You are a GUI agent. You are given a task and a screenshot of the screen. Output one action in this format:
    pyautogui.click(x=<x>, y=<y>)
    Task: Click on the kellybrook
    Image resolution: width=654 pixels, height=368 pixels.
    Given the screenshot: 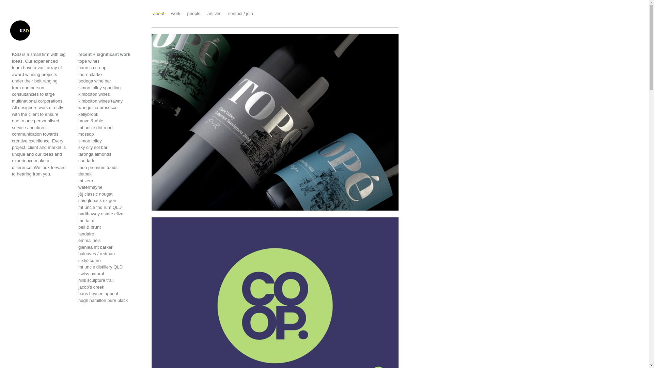 What is the action you would take?
    pyautogui.click(x=109, y=114)
    